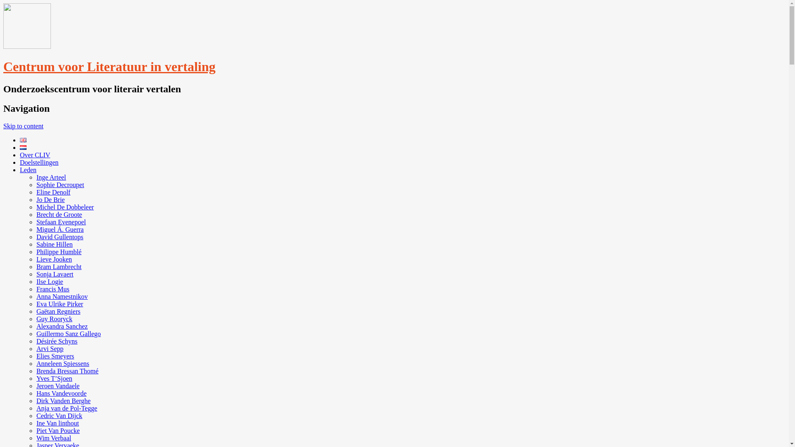 Image resolution: width=795 pixels, height=447 pixels. Describe the element at coordinates (61, 222) in the screenshot. I see `Stefaan Evenepoel` at that location.